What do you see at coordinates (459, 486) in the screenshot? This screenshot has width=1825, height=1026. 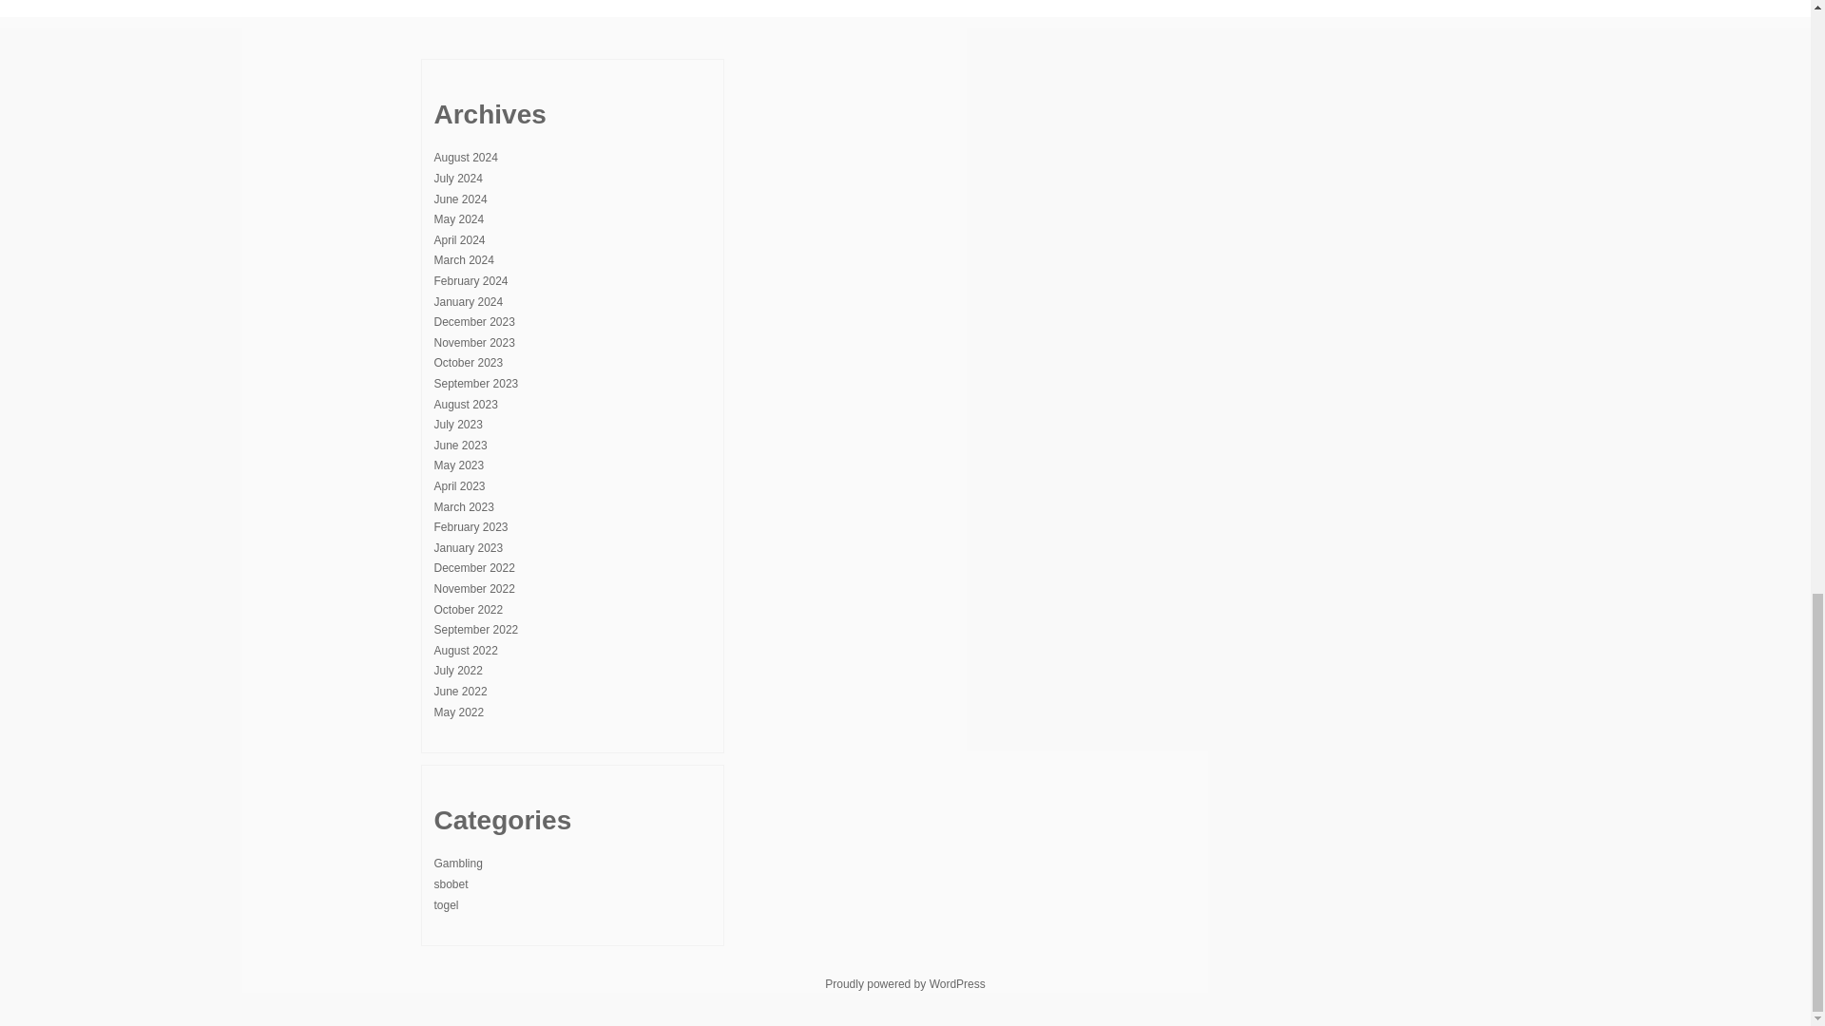 I see `April 2023` at bounding box center [459, 486].